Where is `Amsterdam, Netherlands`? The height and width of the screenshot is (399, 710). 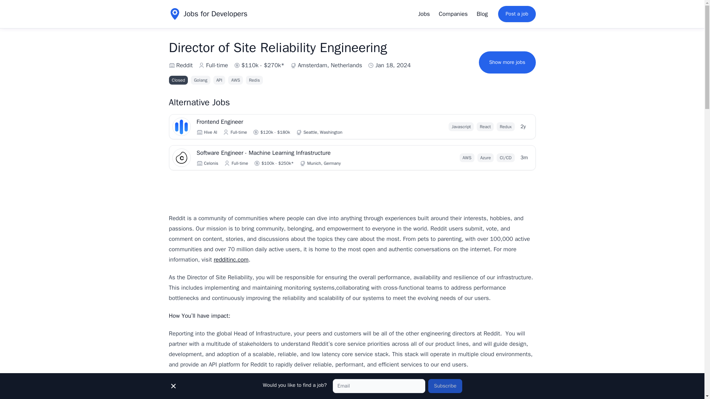
Amsterdam, Netherlands is located at coordinates (330, 65).